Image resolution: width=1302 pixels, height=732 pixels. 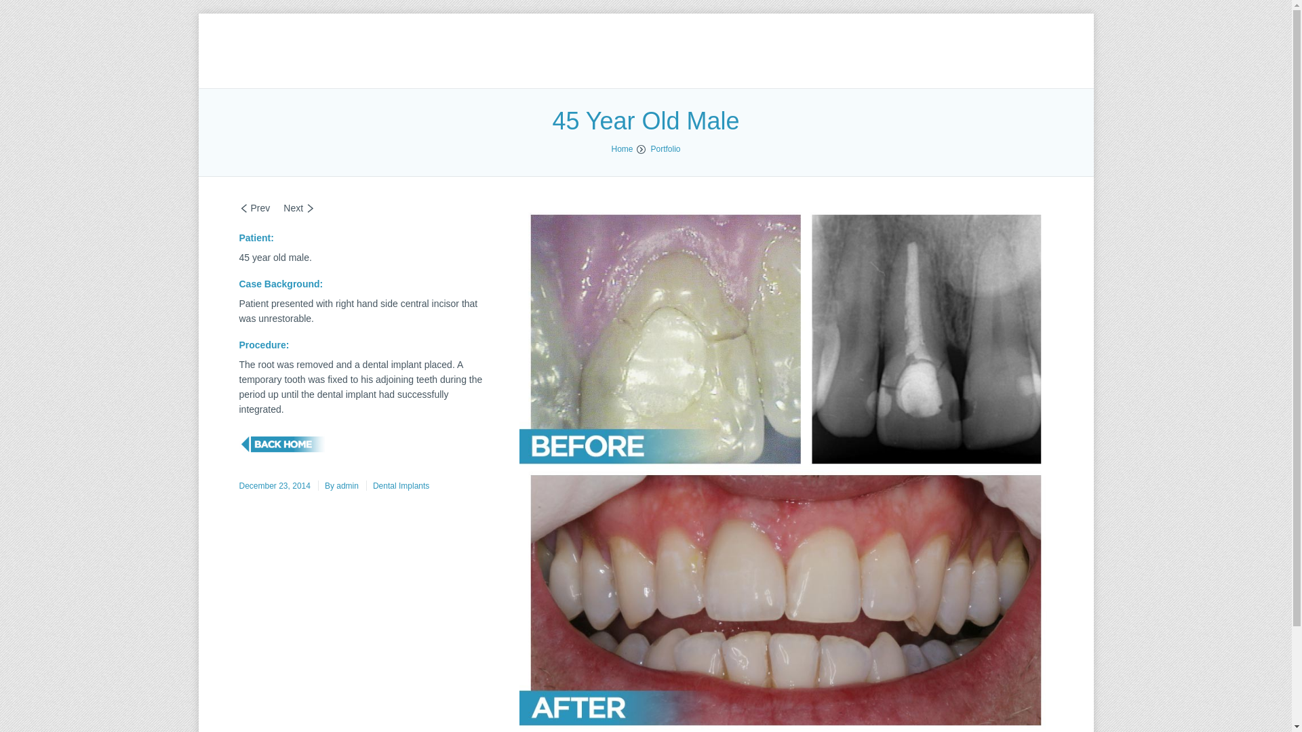 I want to click on By admin, so click(x=338, y=486).